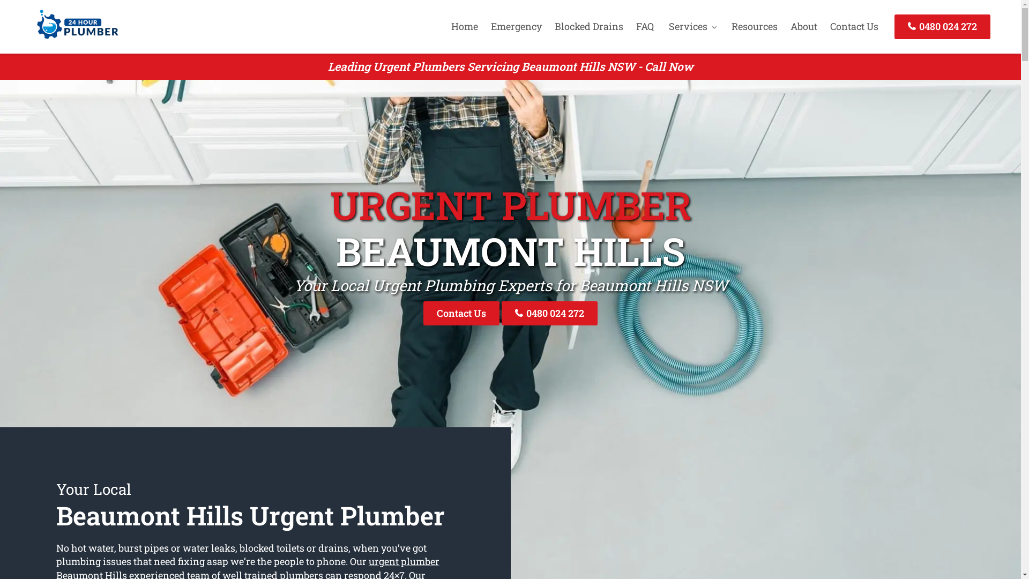 Image resolution: width=1029 pixels, height=579 pixels. What do you see at coordinates (804, 26) in the screenshot?
I see `About` at bounding box center [804, 26].